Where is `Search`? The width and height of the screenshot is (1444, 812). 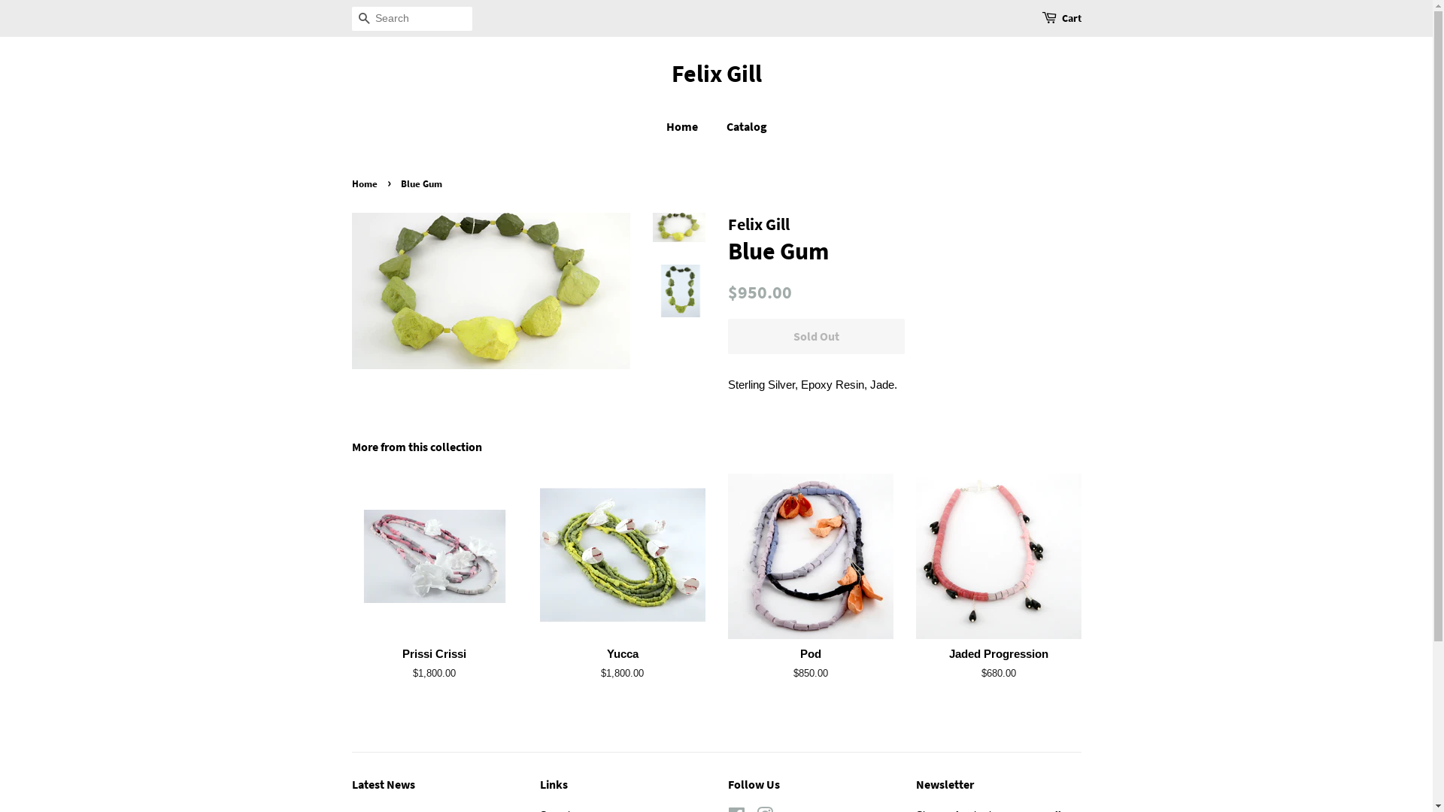 Search is located at coordinates (364, 20).